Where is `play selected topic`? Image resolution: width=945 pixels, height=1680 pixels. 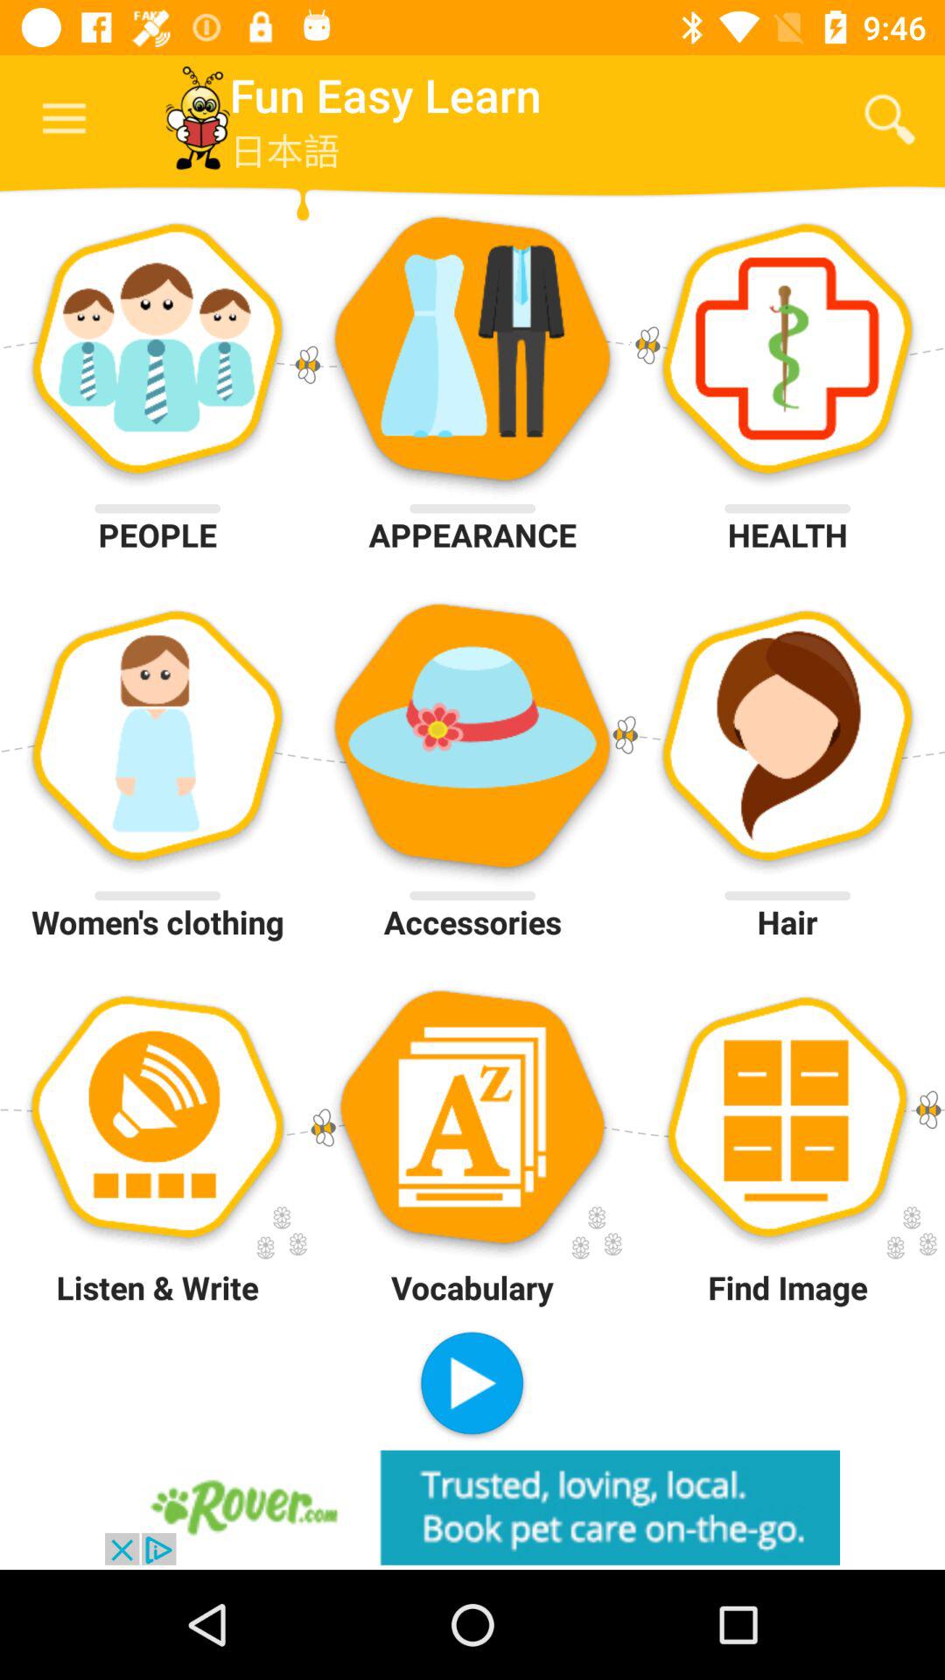 play selected topic is located at coordinates (472, 1386).